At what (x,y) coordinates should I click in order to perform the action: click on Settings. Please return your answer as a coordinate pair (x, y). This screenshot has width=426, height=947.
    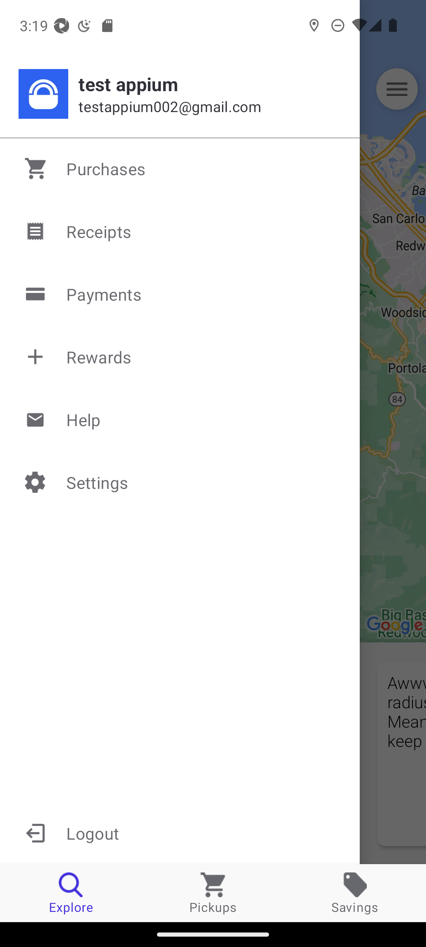
    Looking at the image, I should click on (181, 482).